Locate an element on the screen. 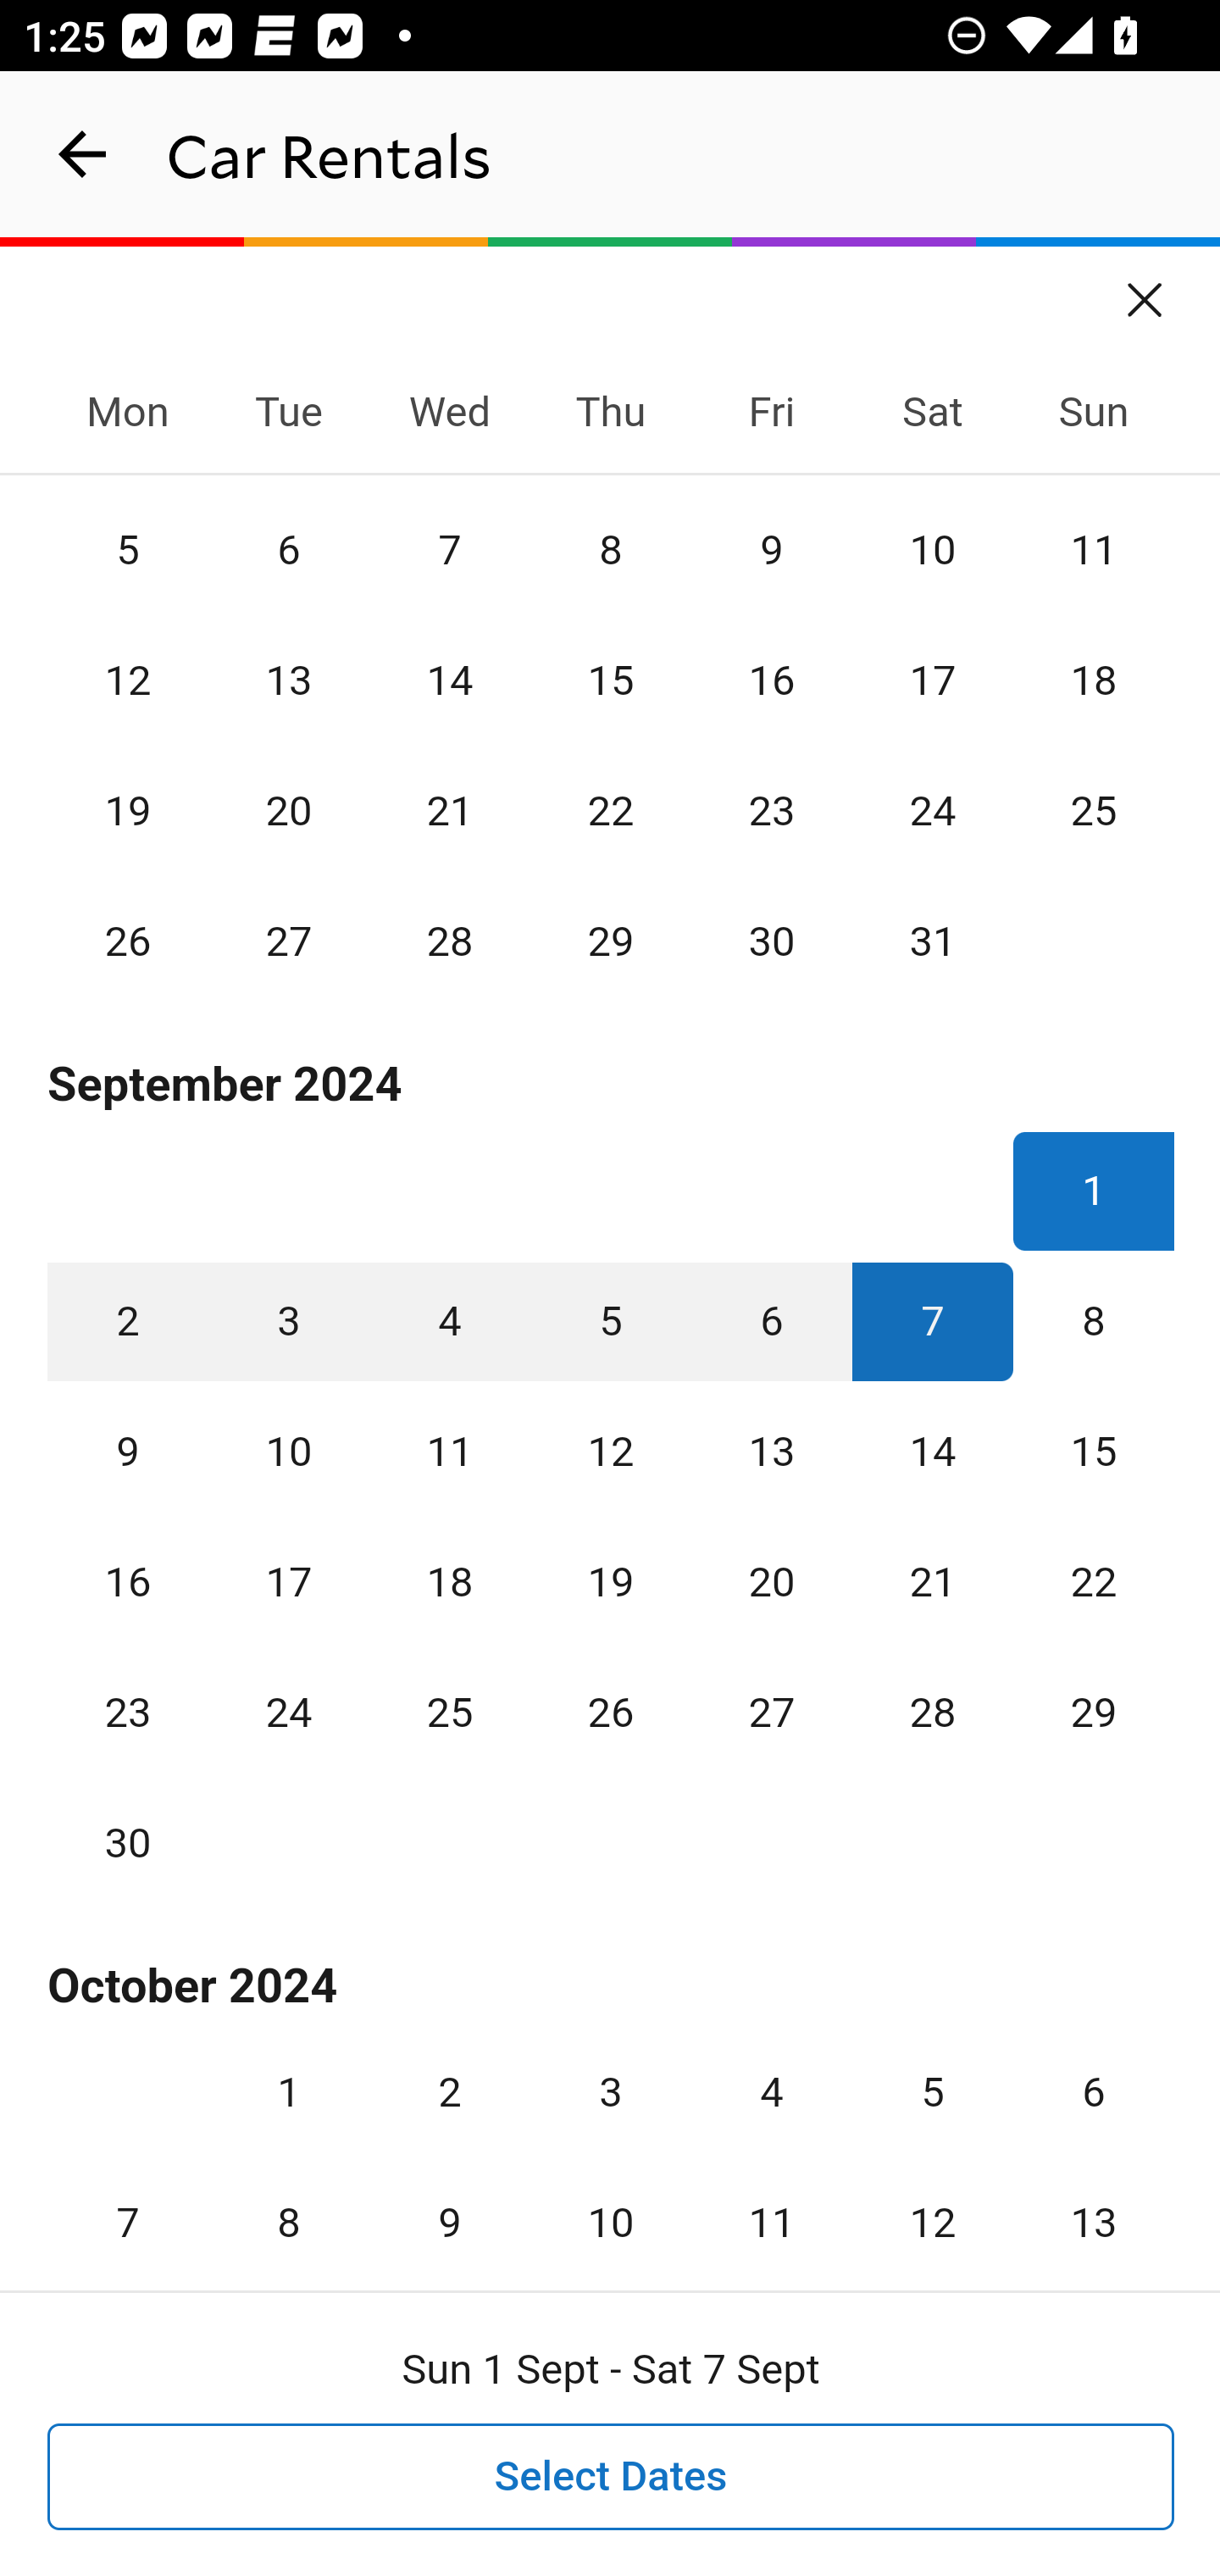 Image resolution: width=1220 pixels, height=2576 pixels. 27 August 2024 is located at coordinates (288, 941).